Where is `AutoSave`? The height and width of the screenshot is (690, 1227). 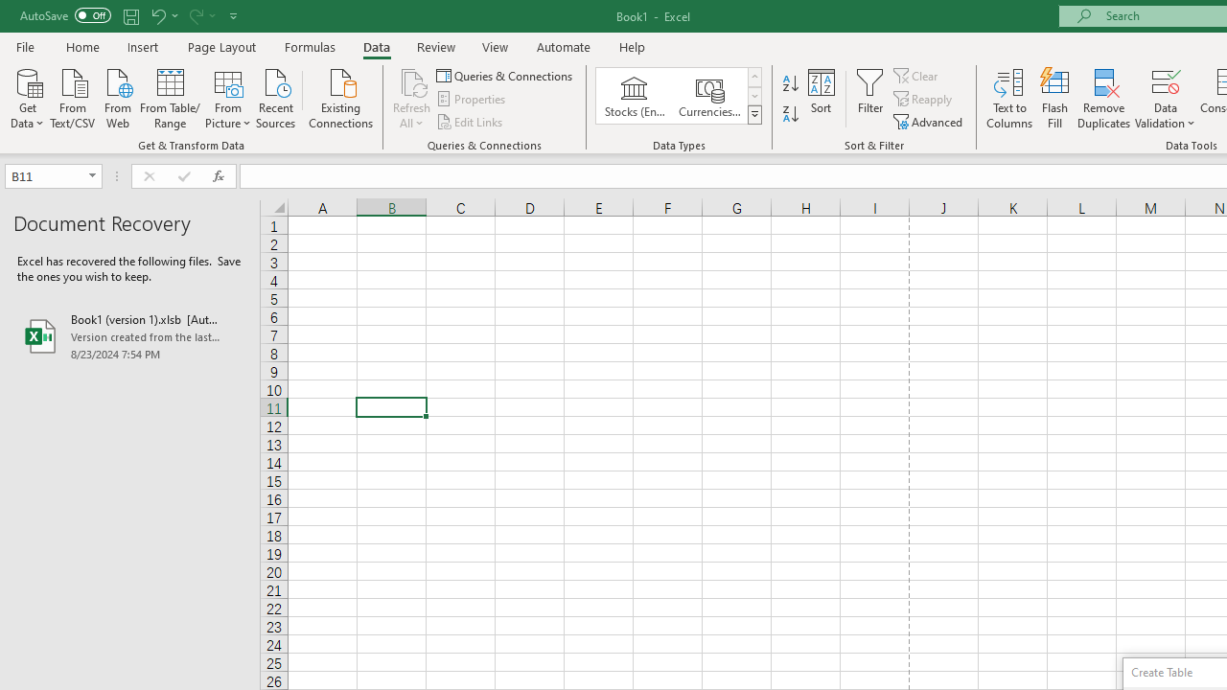 AutoSave is located at coordinates (65, 15).